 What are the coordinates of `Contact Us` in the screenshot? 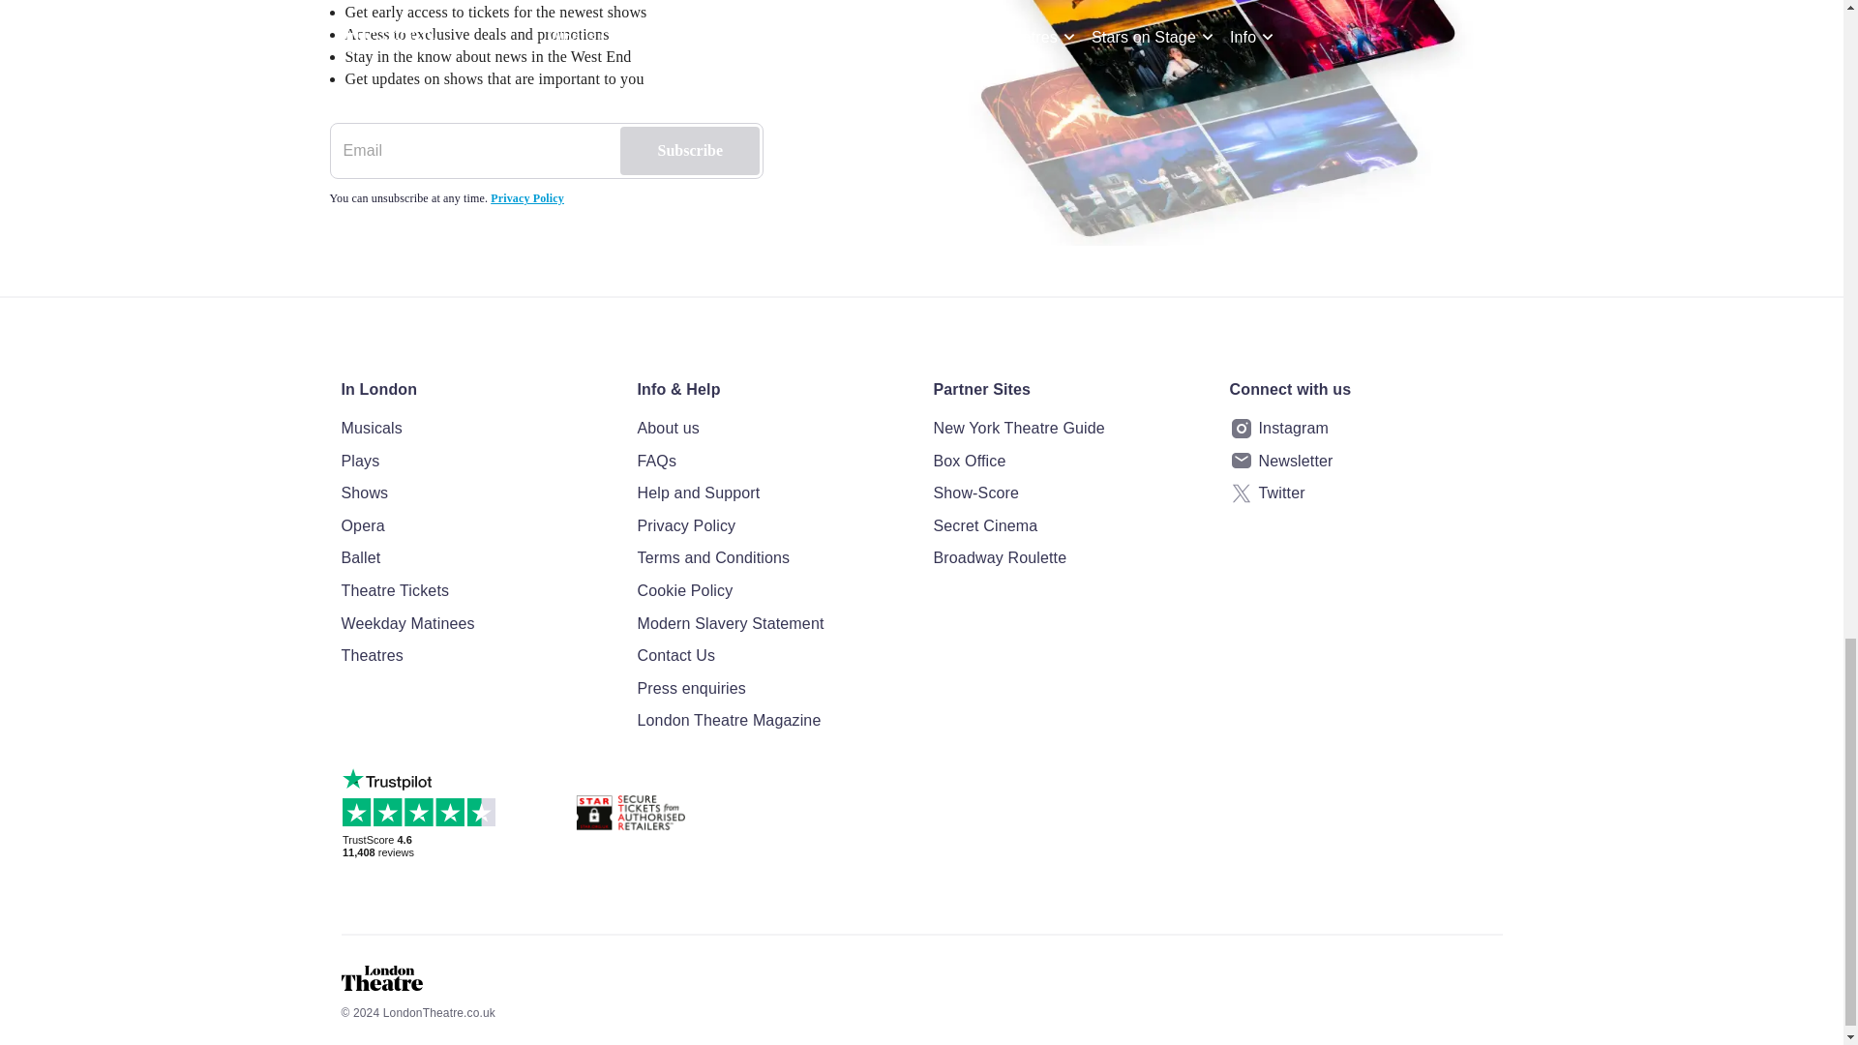 It's located at (773, 656).